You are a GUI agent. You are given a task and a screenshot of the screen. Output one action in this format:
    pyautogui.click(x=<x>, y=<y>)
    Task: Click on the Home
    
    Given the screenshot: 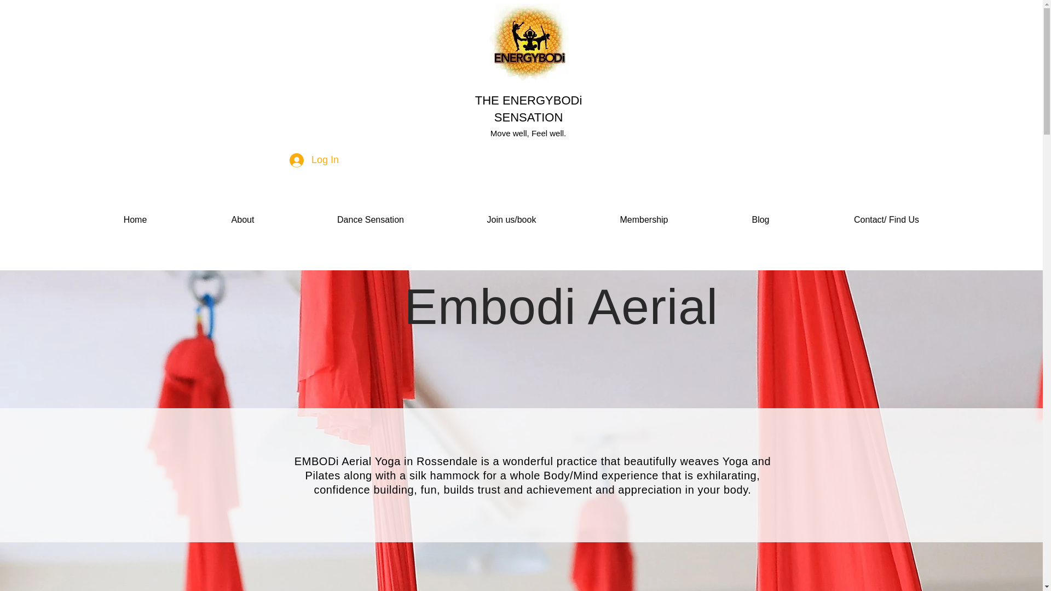 What is the action you would take?
    pyautogui.click(x=135, y=220)
    